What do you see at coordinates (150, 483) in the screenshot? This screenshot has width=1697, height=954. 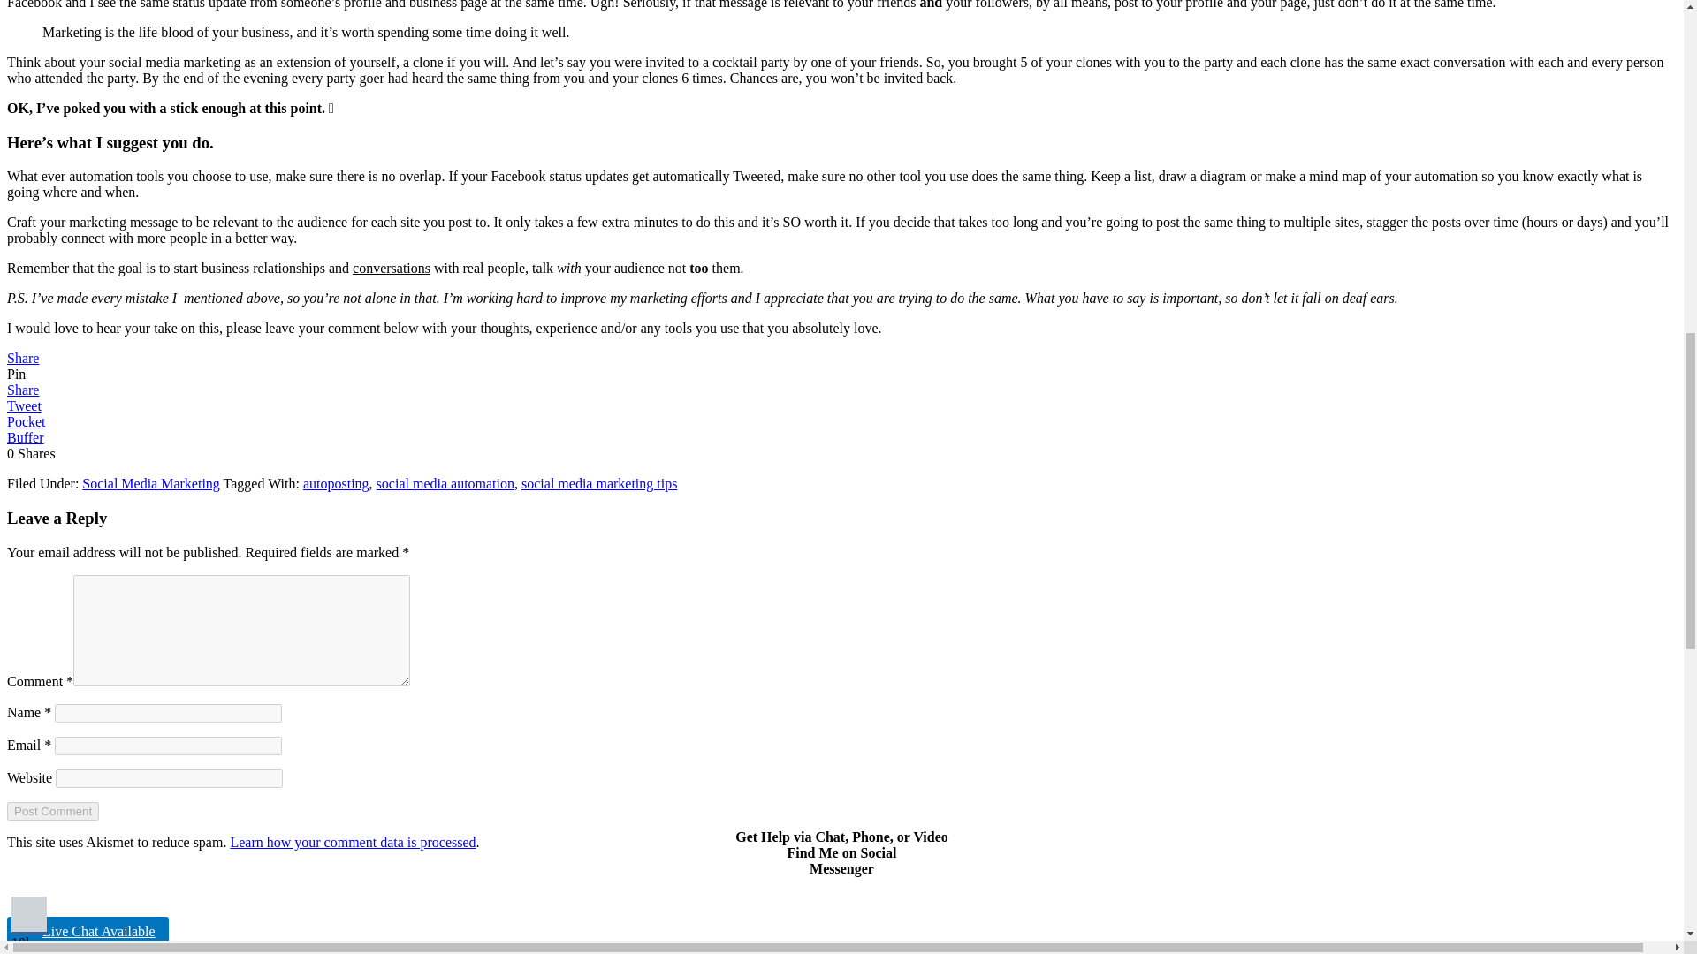 I see `Social Media Marketing` at bounding box center [150, 483].